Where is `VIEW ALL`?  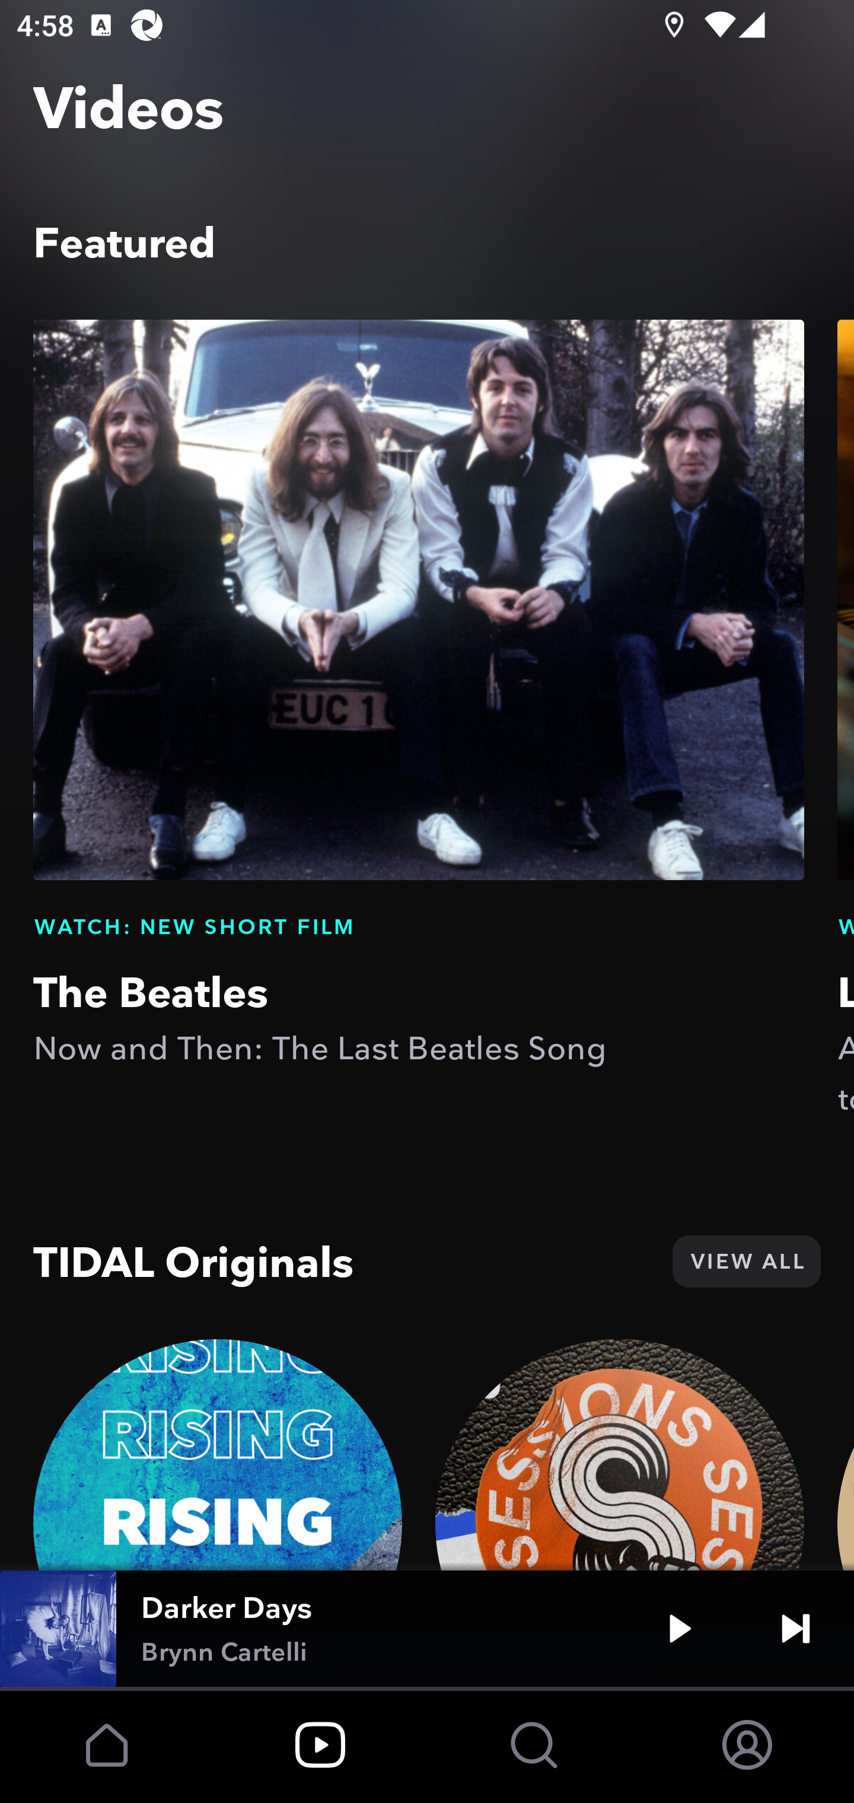 VIEW ALL is located at coordinates (746, 1261).